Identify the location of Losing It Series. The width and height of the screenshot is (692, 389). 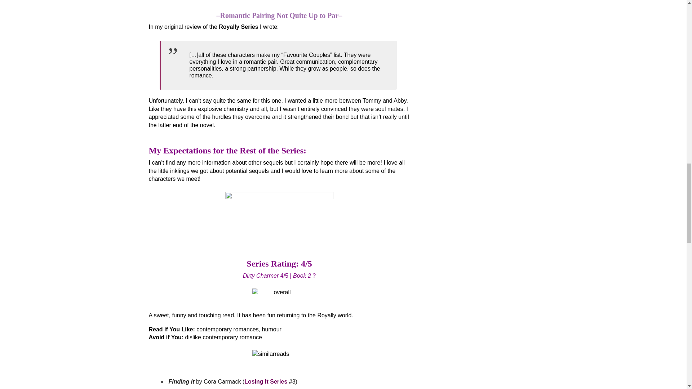
(265, 381).